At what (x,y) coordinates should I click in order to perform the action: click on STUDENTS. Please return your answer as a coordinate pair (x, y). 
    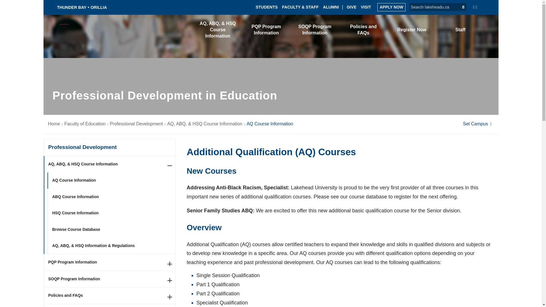
    Looking at the image, I should click on (267, 7).